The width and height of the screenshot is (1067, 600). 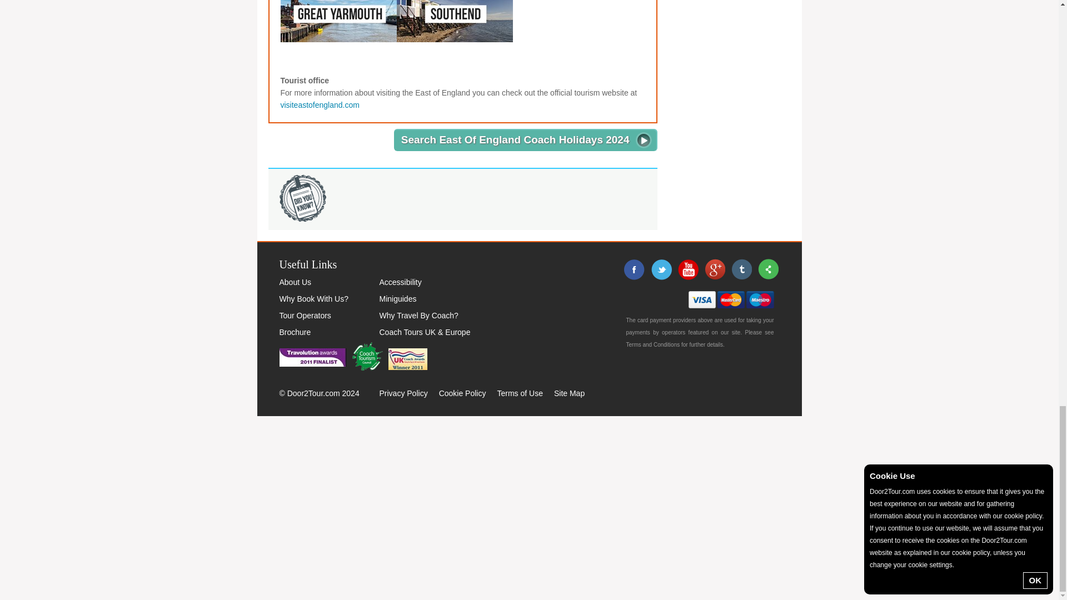 What do you see at coordinates (338, 14) in the screenshot?
I see `Great Yarmouth` at bounding box center [338, 14].